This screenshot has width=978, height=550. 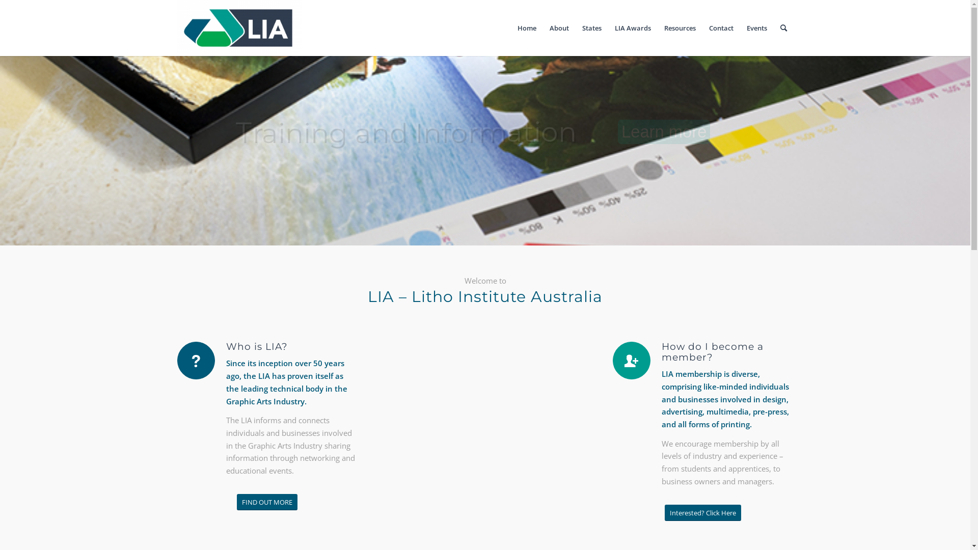 What do you see at coordinates (592, 28) in the screenshot?
I see `States` at bounding box center [592, 28].